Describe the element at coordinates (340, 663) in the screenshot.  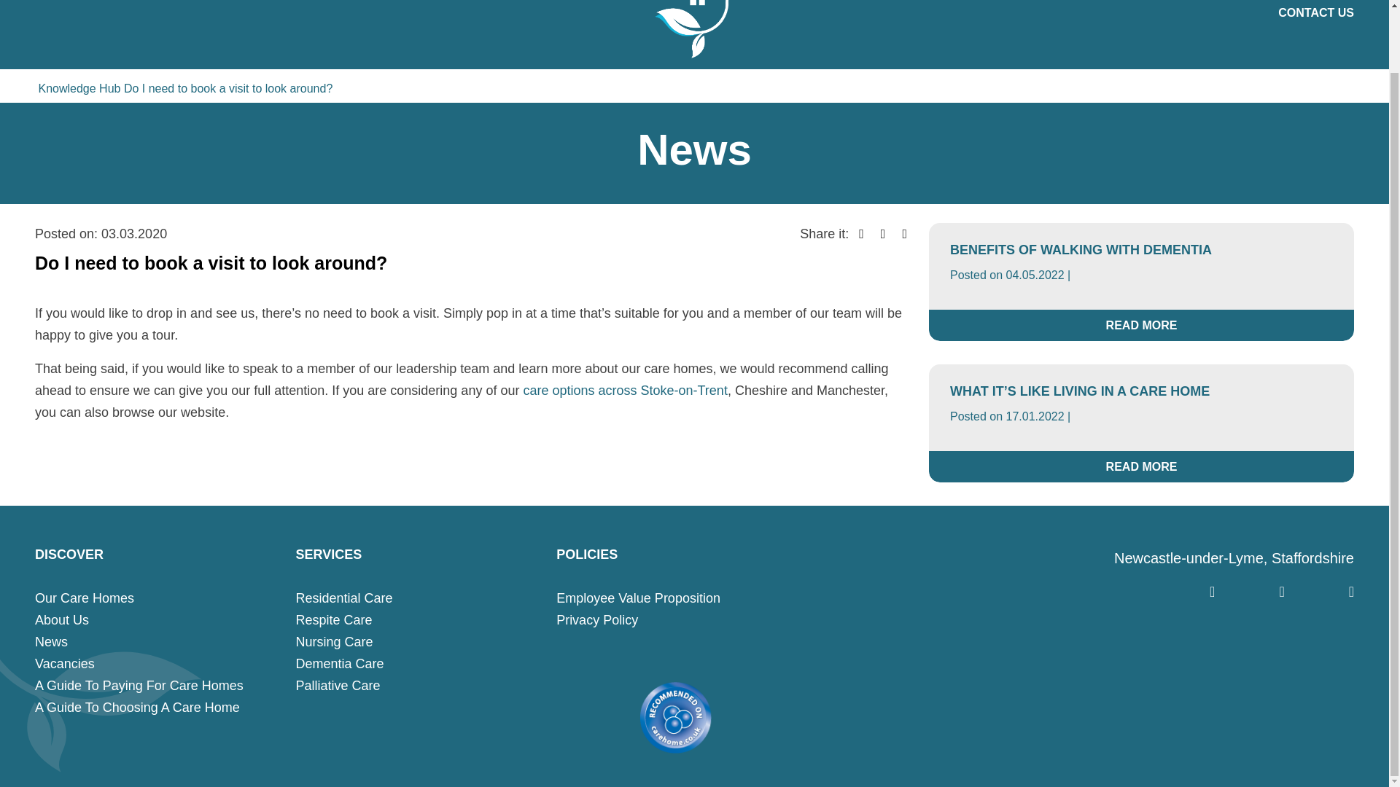
I see `Dementia Care` at that location.